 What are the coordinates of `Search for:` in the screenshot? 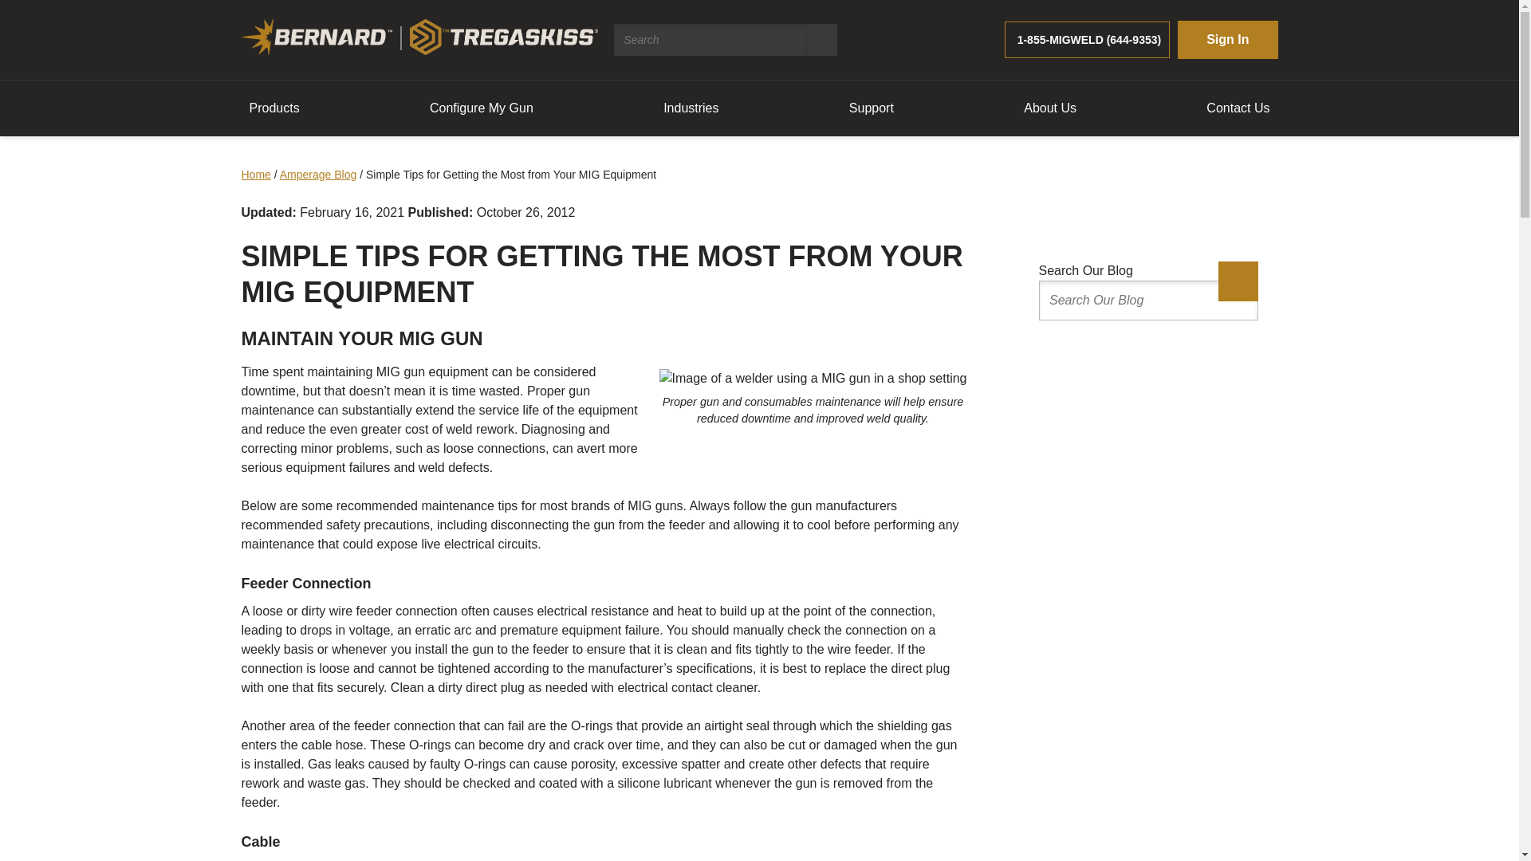 It's located at (710, 40).